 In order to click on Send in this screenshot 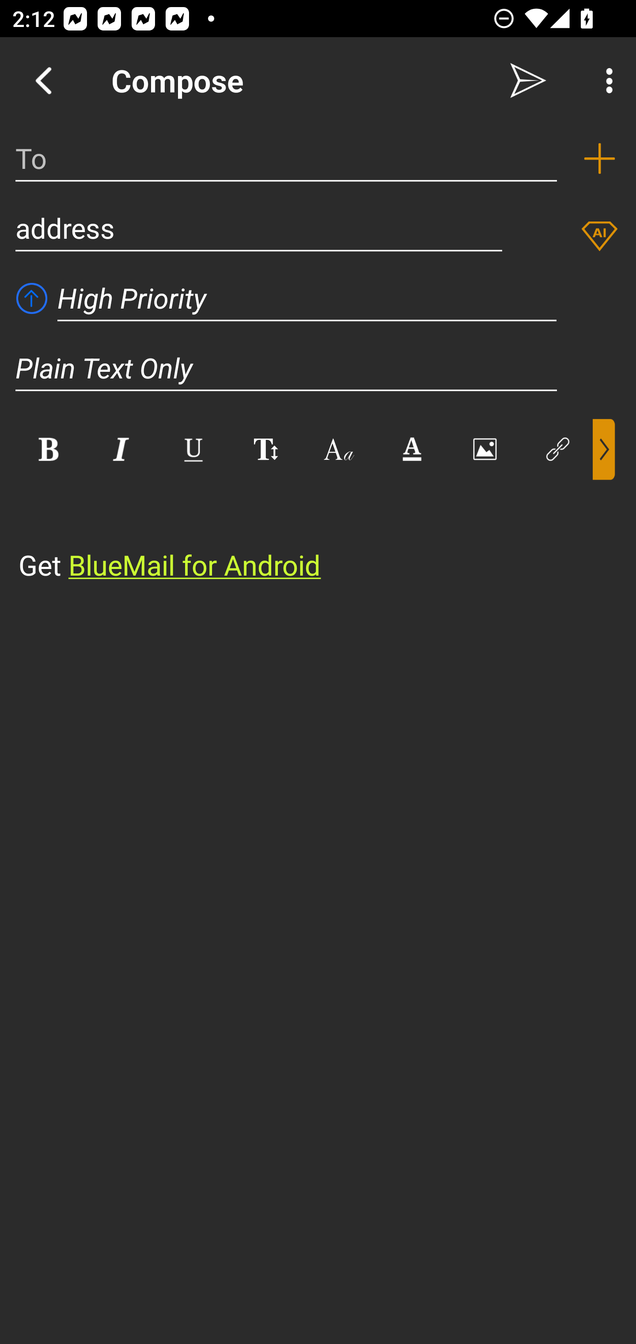, I will do `click(528, 80)`.